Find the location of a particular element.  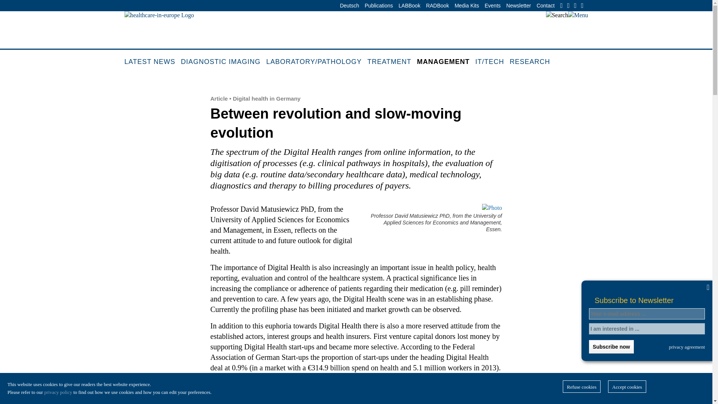

Events is located at coordinates (493, 6).